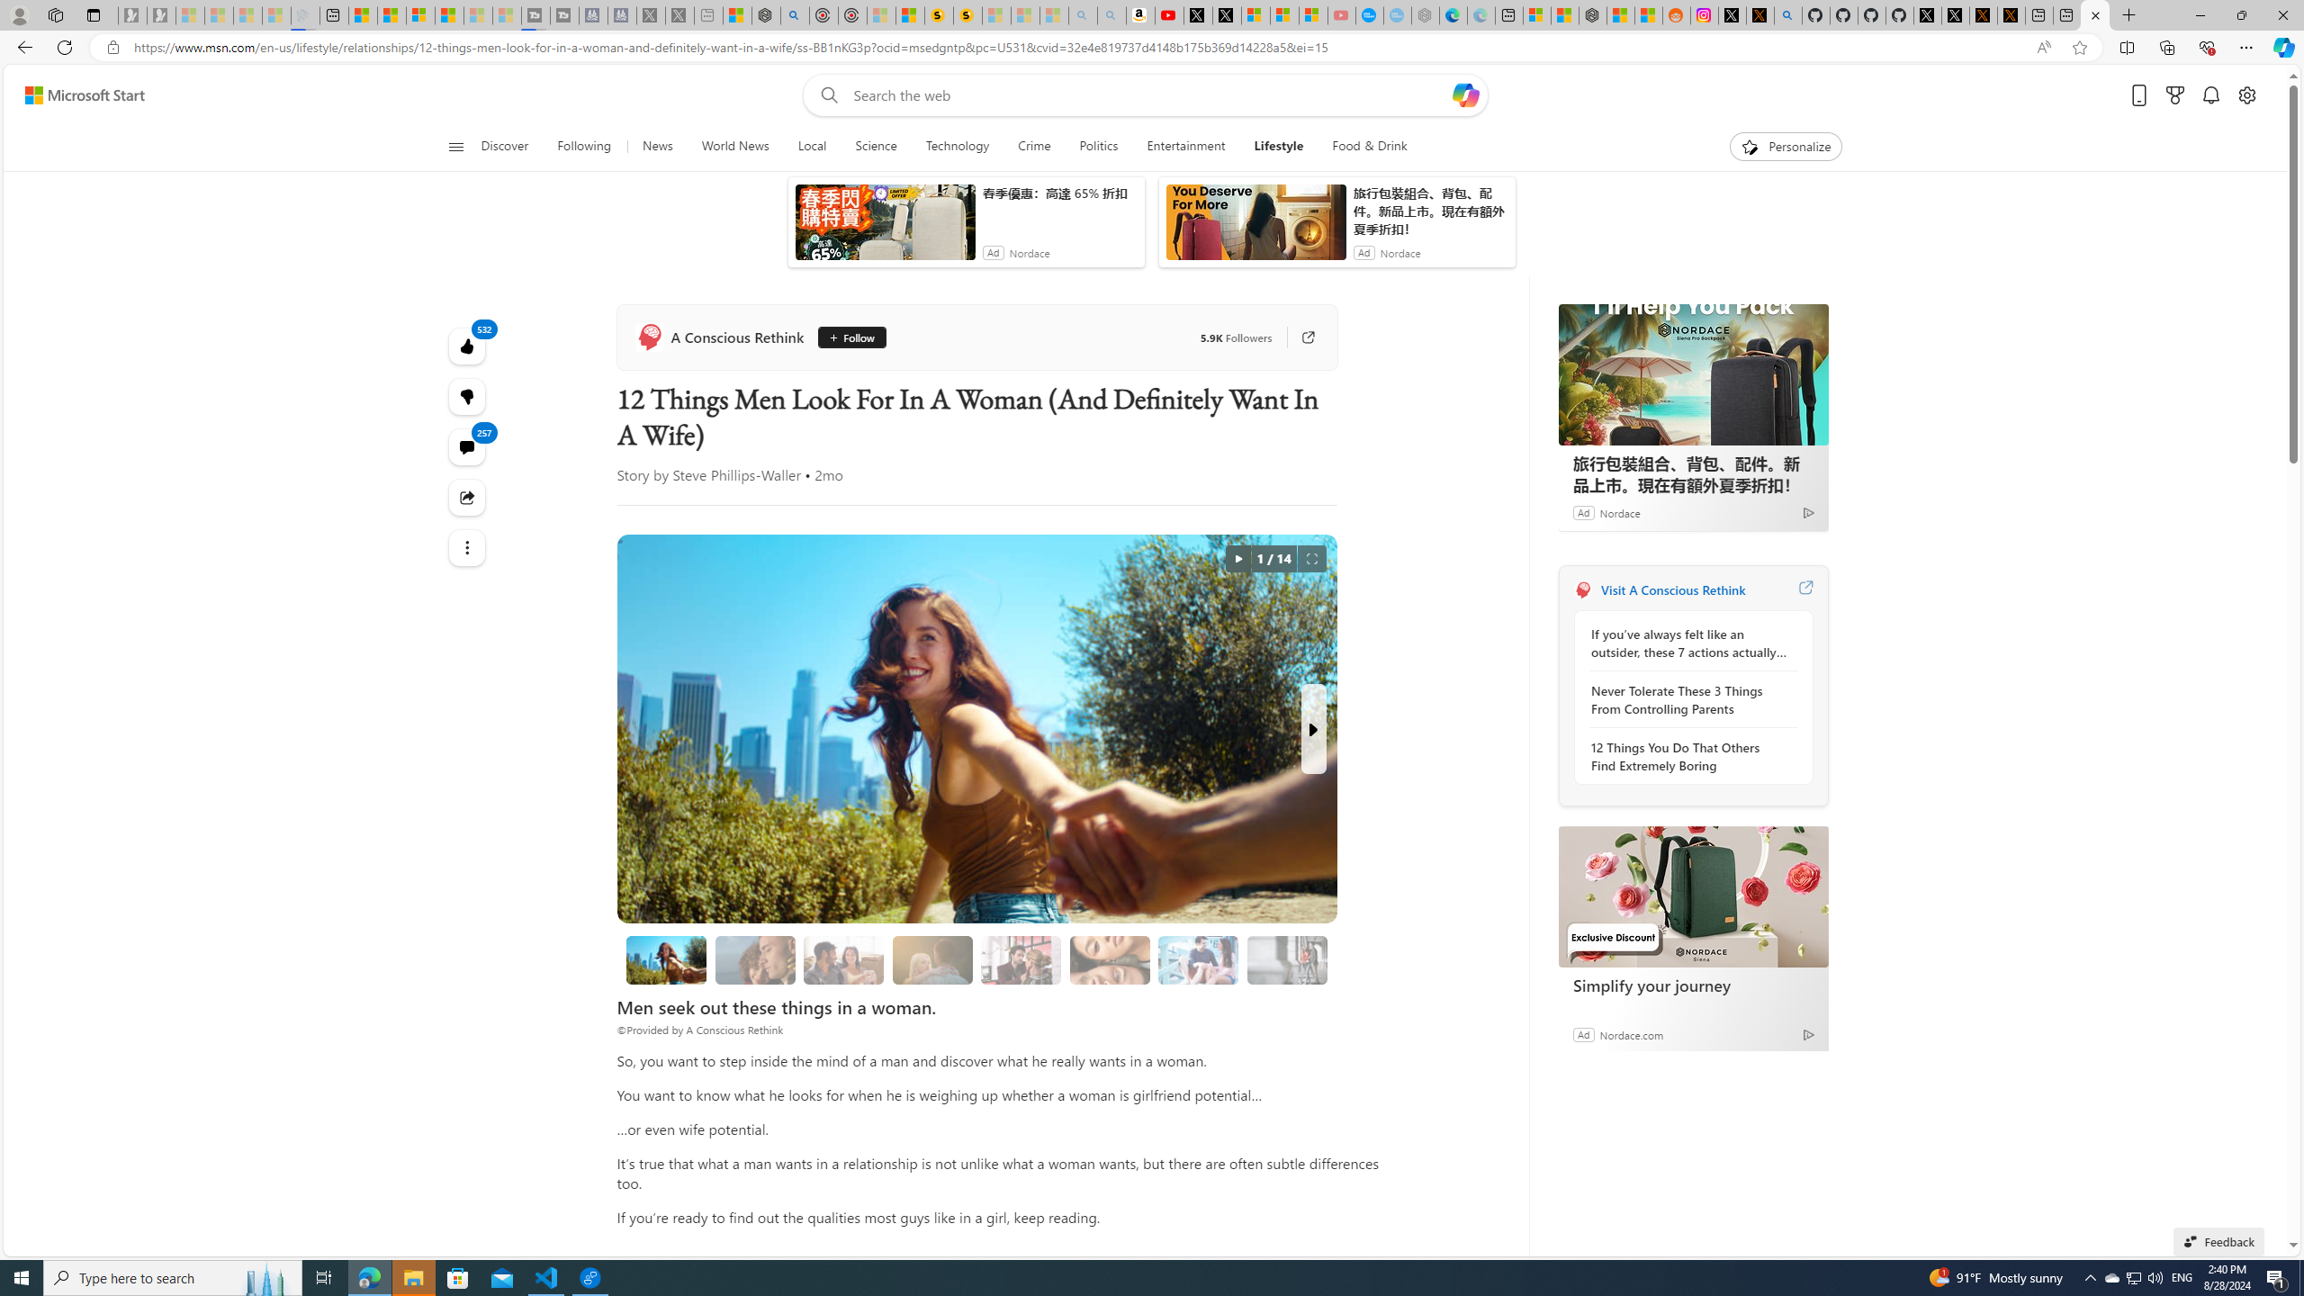 The height and width of the screenshot is (1296, 2304). I want to click on Opinion: Op-Ed and Commentary - USA TODAY, so click(1341, 15).